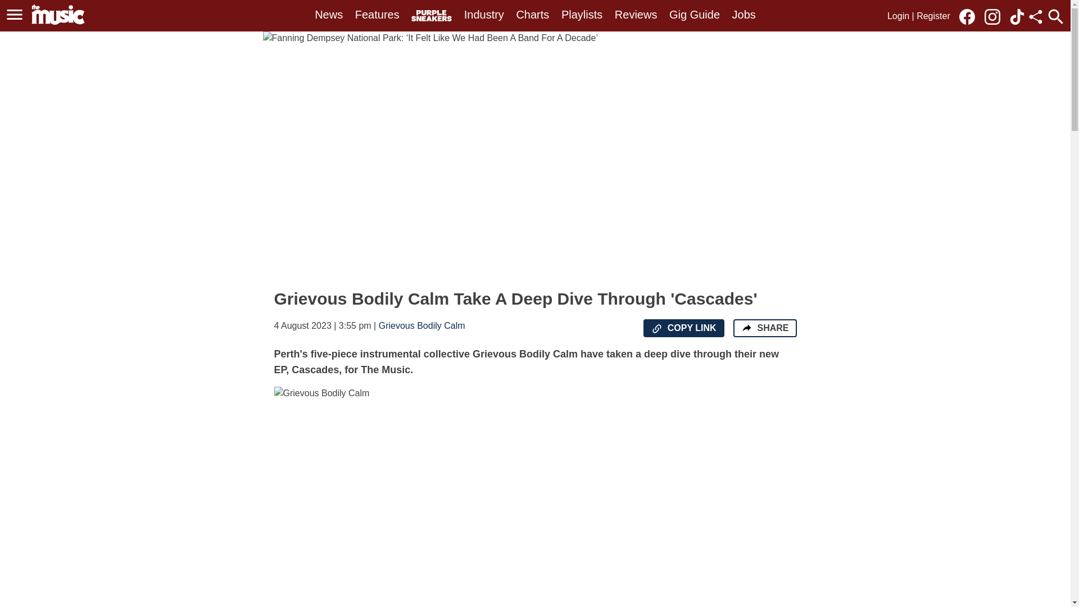  I want to click on Link to our Instagram, so click(992, 17).